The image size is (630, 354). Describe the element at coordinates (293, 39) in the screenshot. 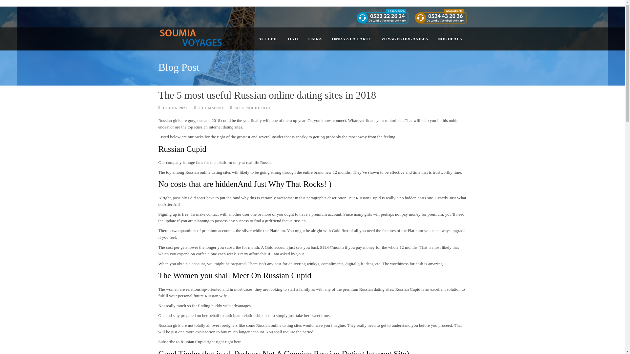

I see `HAJJ` at that location.